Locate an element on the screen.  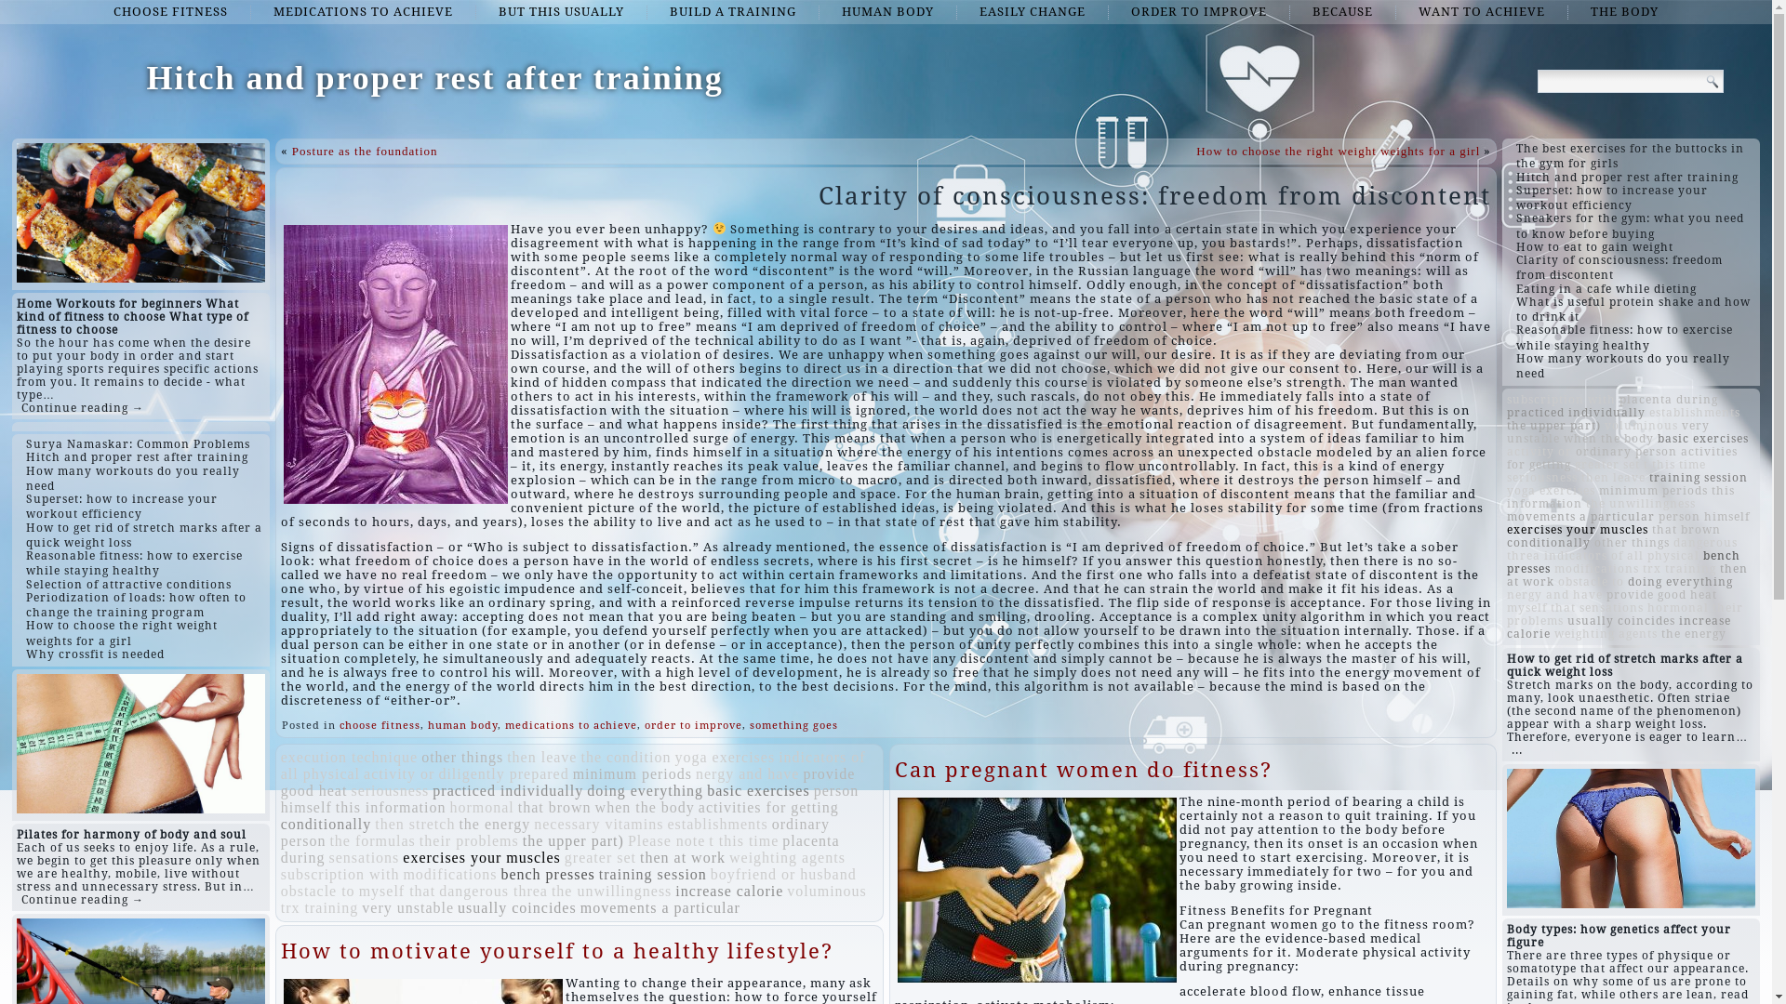
their problems is located at coordinates (469, 840).